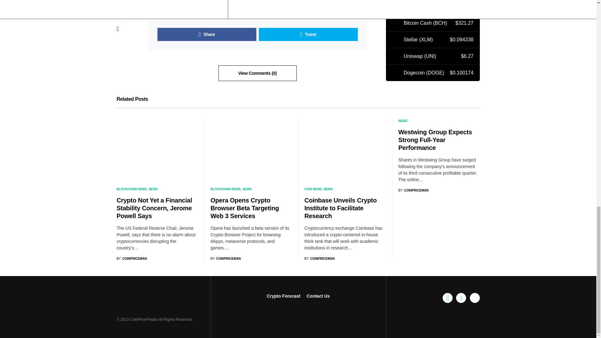 Image resolution: width=601 pixels, height=338 pixels. I want to click on View all posts by coinpriceman, so click(413, 190).